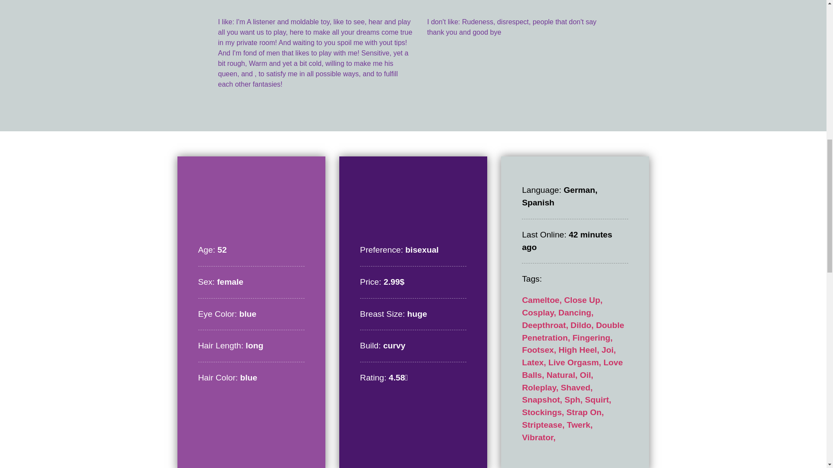 Image resolution: width=833 pixels, height=468 pixels. Describe the element at coordinates (540, 312) in the screenshot. I see `Cosplay` at that location.